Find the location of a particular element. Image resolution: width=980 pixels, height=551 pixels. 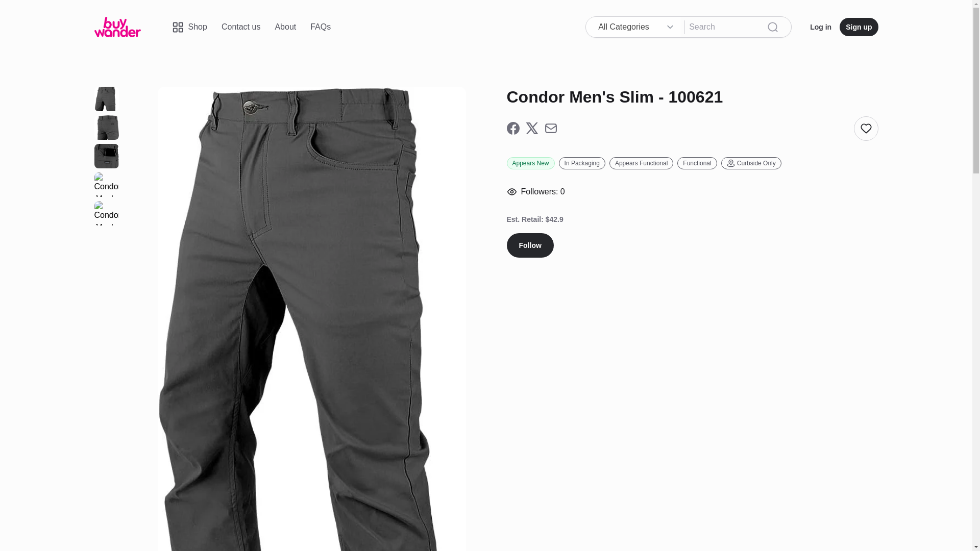

Contact us is located at coordinates (241, 27).